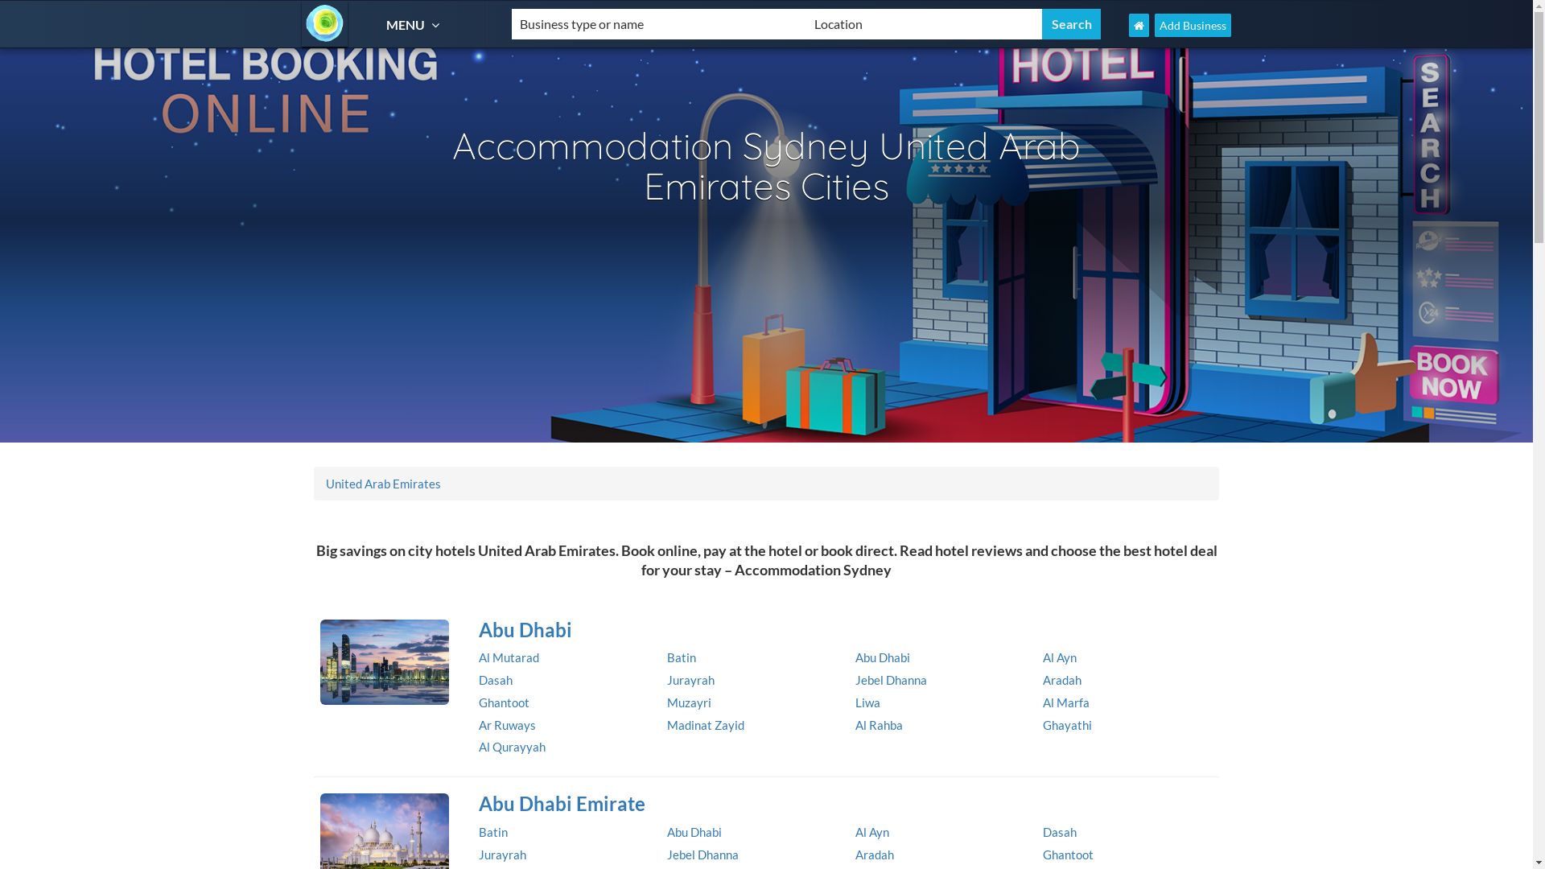 Image resolution: width=1545 pixels, height=869 pixels. Describe the element at coordinates (1139, 26) in the screenshot. I see `Accommodation Sydney Home Page` at that location.